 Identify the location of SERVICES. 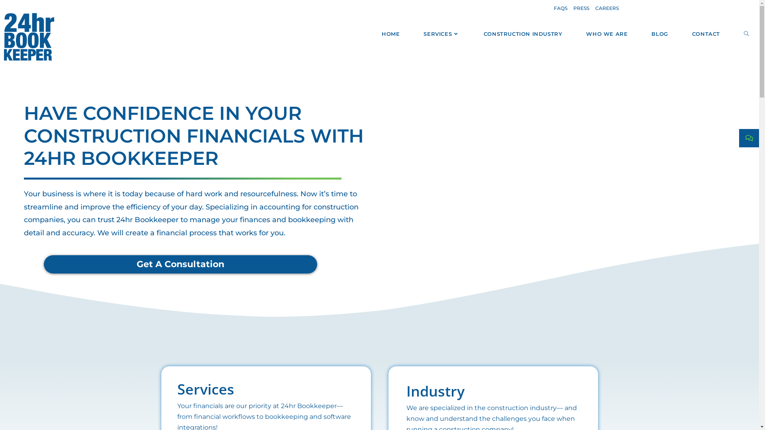
(441, 34).